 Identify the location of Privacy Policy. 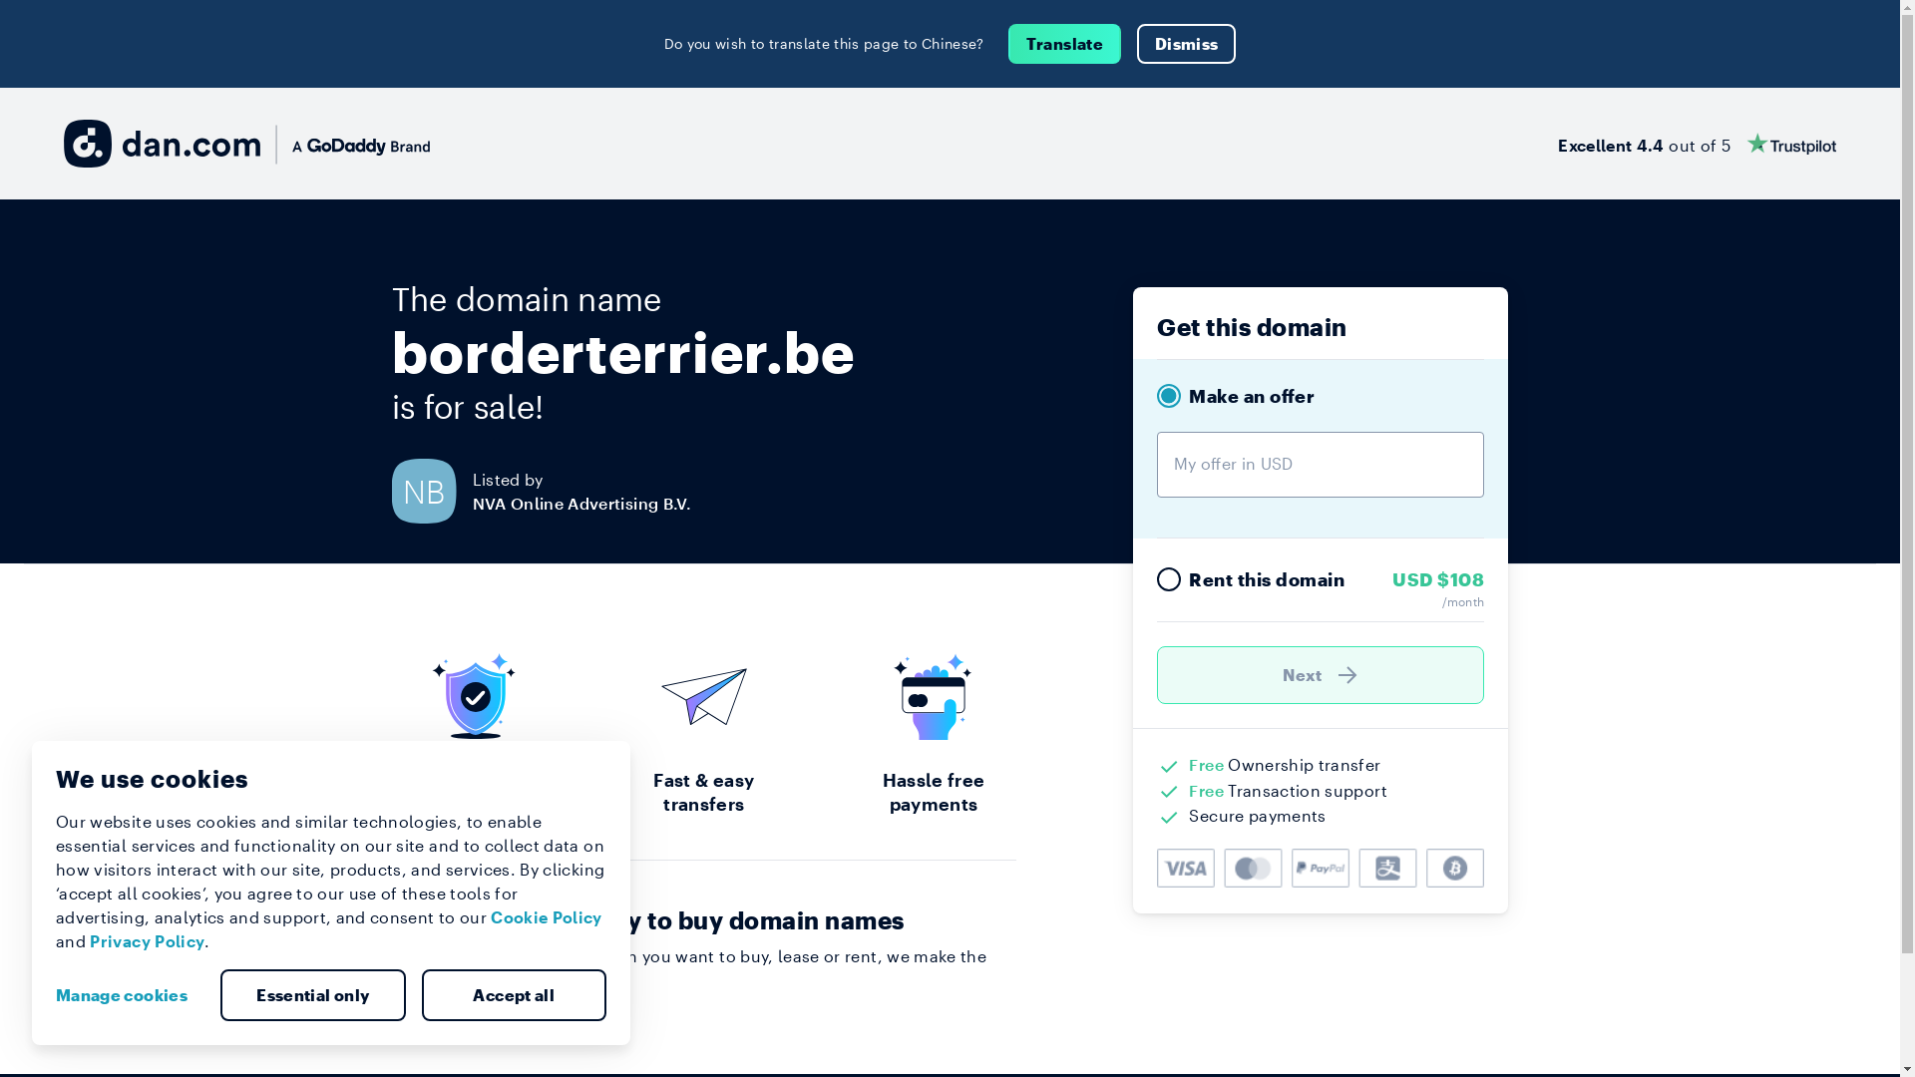
(148, 941).